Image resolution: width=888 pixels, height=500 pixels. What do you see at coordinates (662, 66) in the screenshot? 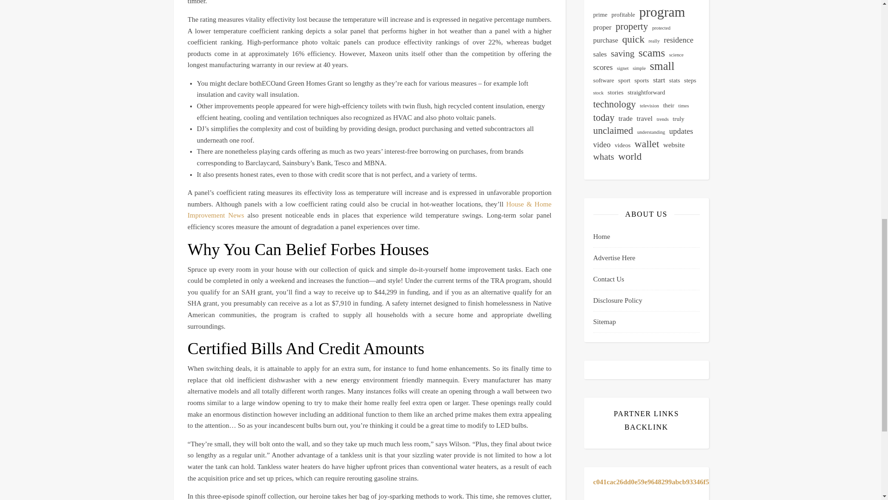
I see `small` at bounding box center [662, 66].